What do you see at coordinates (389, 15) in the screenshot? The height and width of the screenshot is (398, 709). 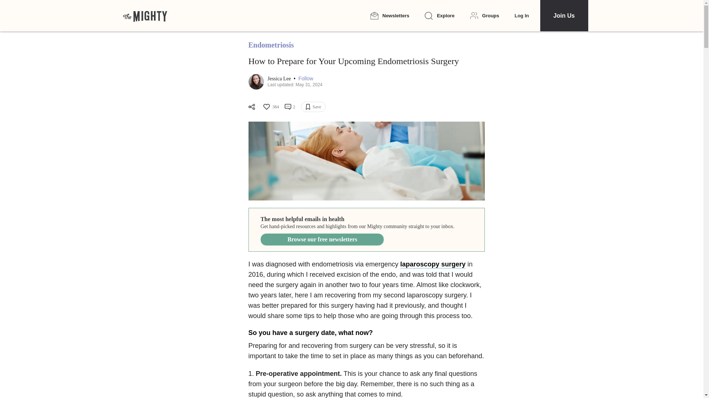 I see `Newsletters` at bounding box center [389, 15].